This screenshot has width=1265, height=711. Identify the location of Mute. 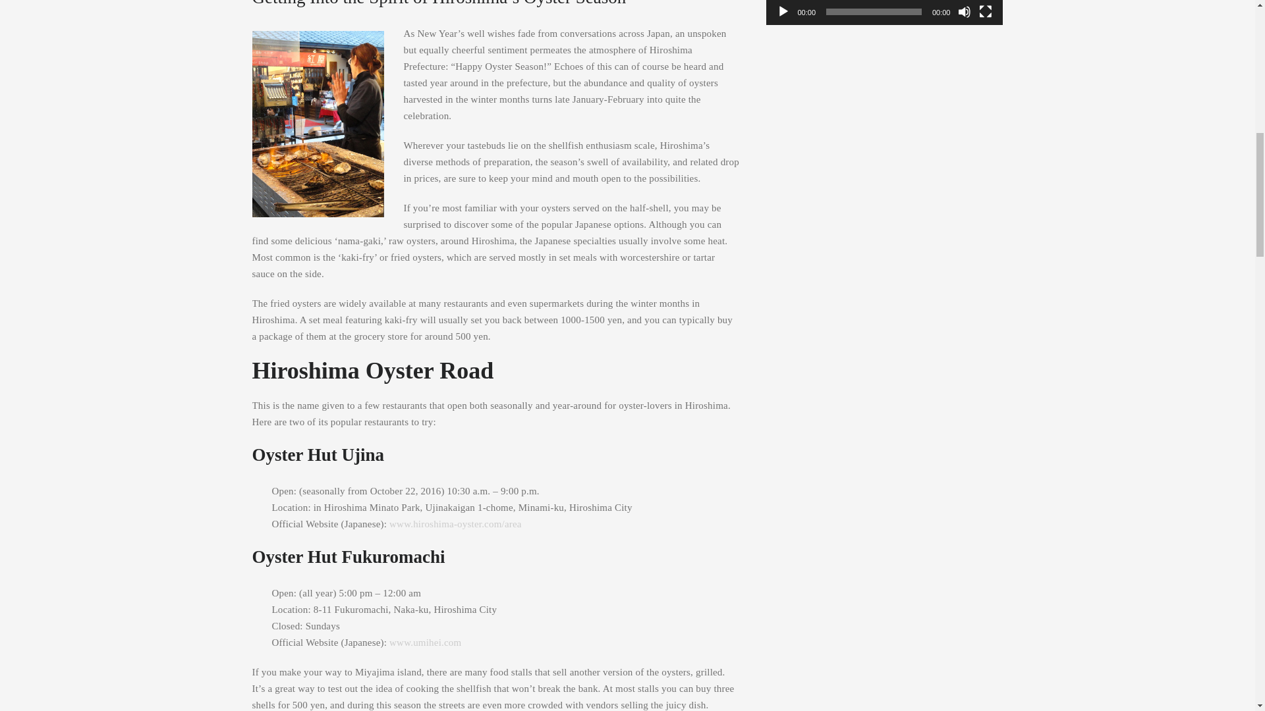
(965, 12).